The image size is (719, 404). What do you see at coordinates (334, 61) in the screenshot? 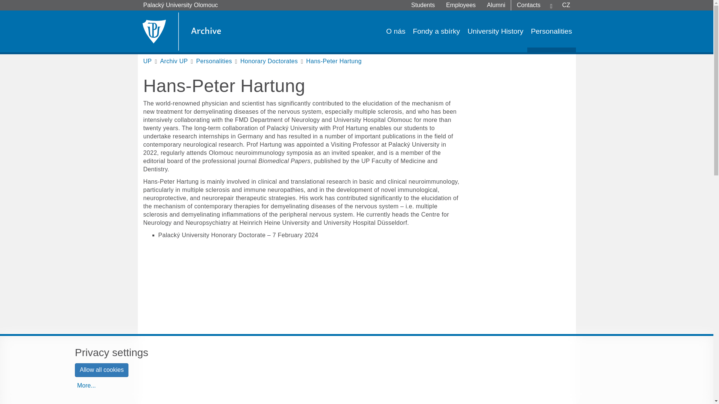
I see `Hans-Peter Hartung` at bounding box center [334, 61].